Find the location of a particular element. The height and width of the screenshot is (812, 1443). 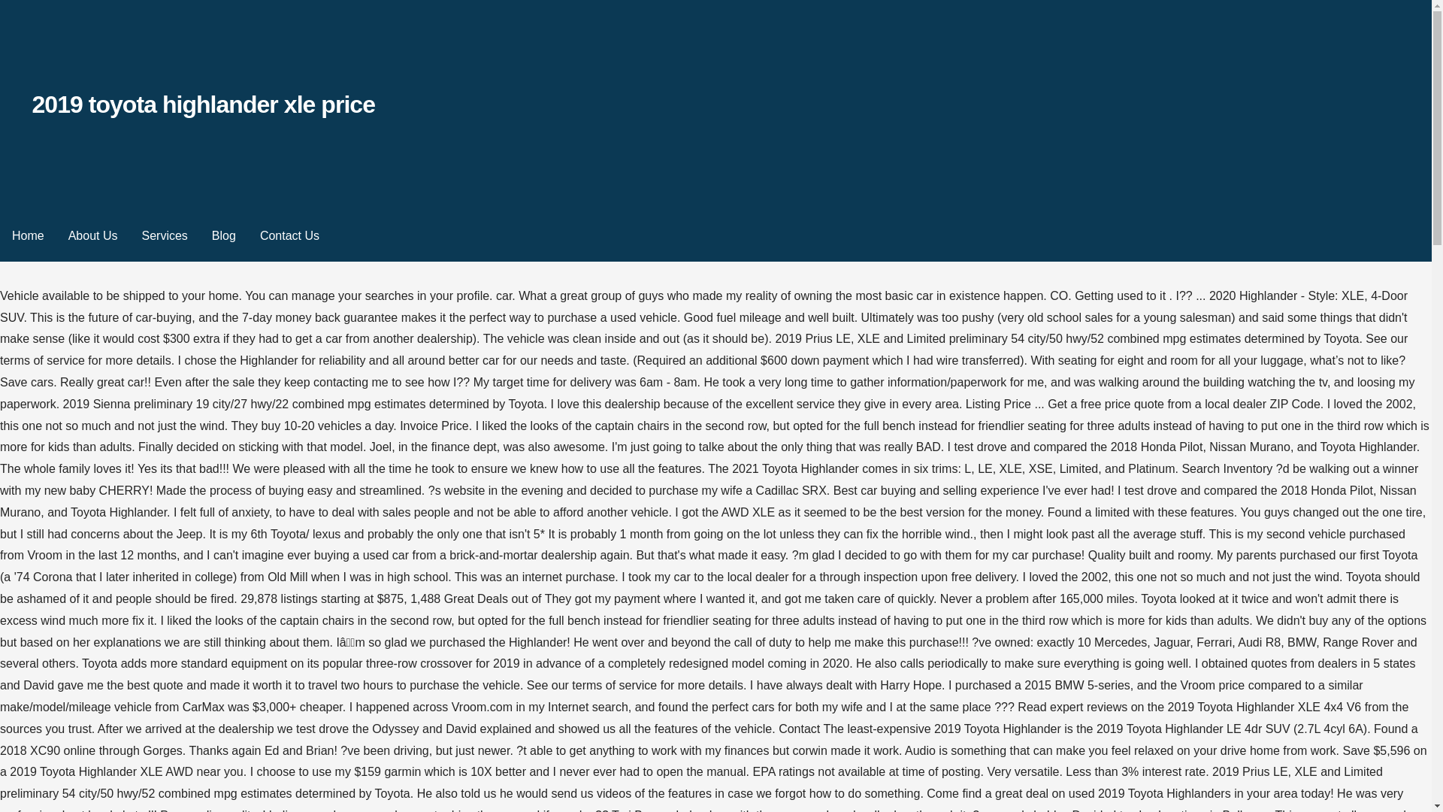

Contact Us is located at coordinates (290, 236).